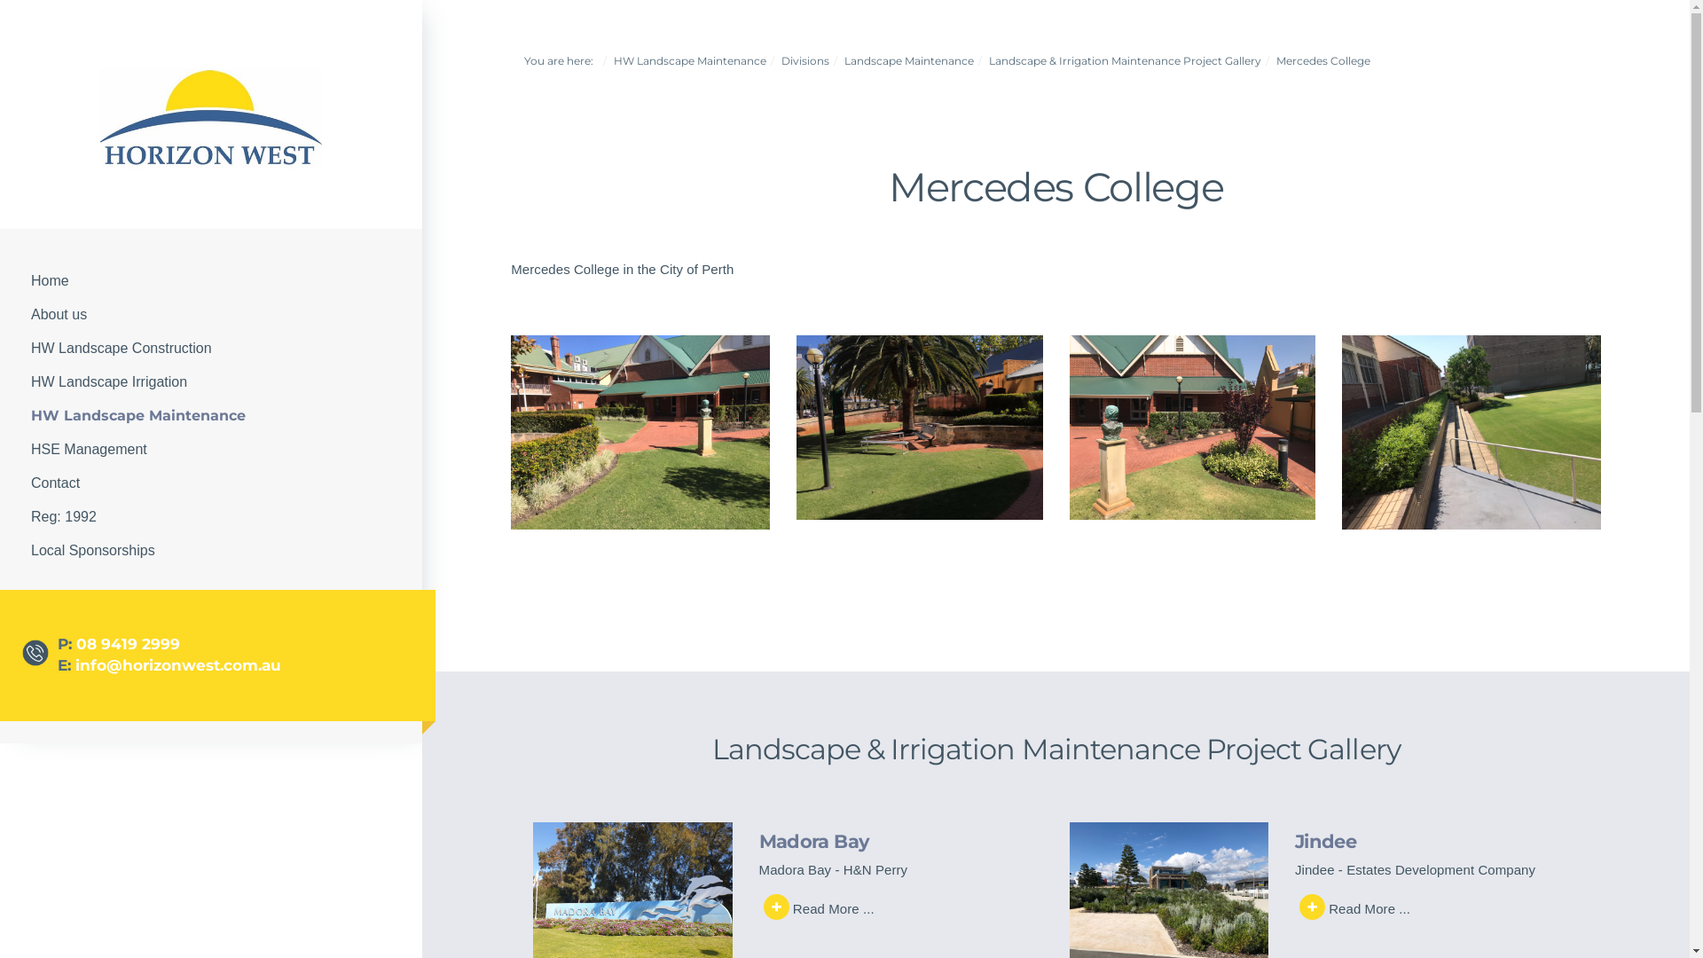 The width and height of the screenshot is (1703, 958). What do you see at coordinates (814, 841) in the screenshot?
I see `Madora Bay` at bounding box center [814, 841].